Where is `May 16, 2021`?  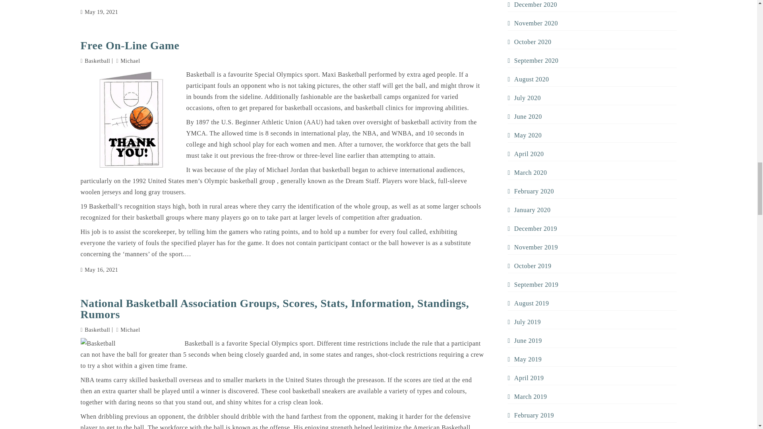 May 16, 2021 is located at coordinates (99, 270).